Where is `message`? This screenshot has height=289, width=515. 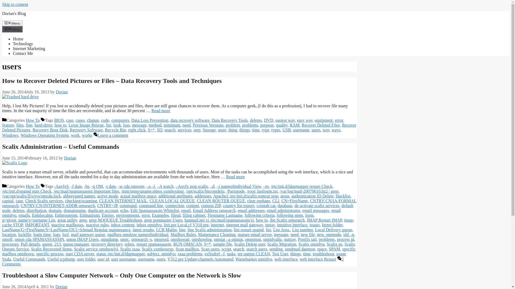
message is located at coordinates (139, 125).